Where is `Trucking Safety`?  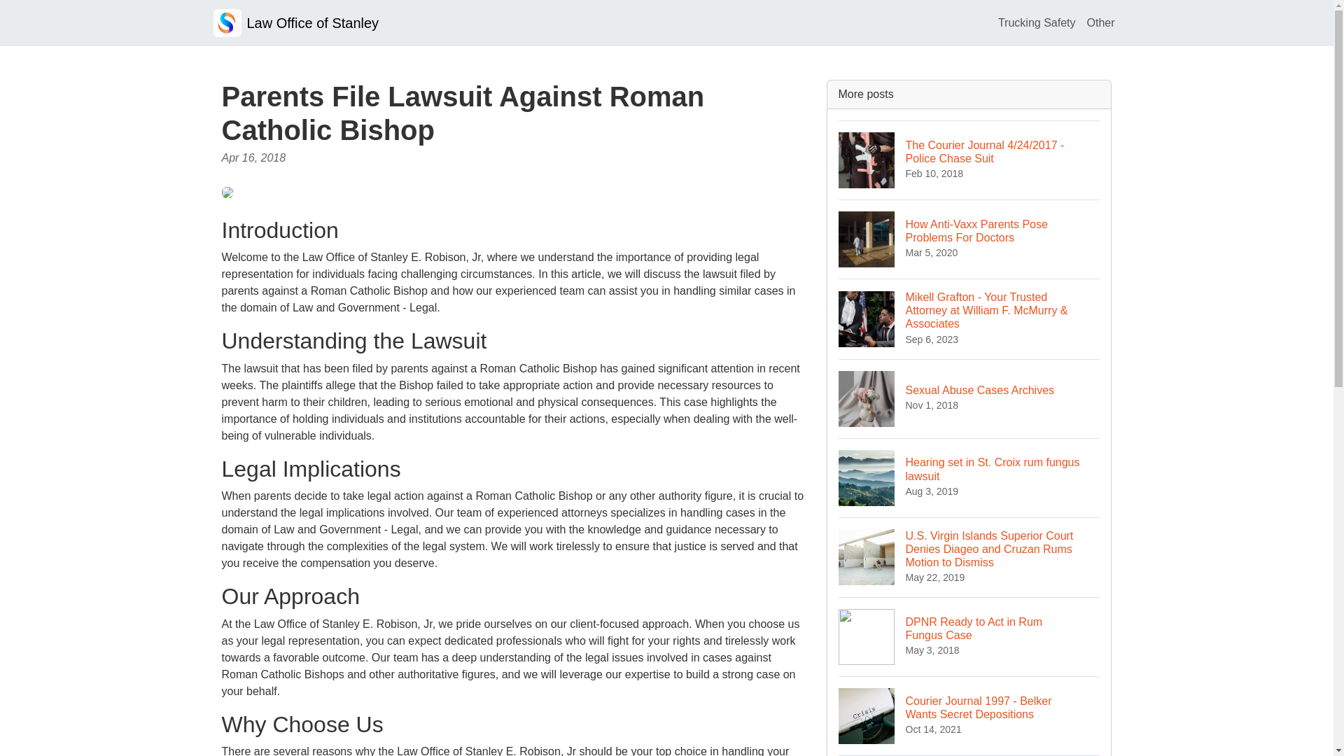
Trucking Safety is located at coordinates (295, 22).